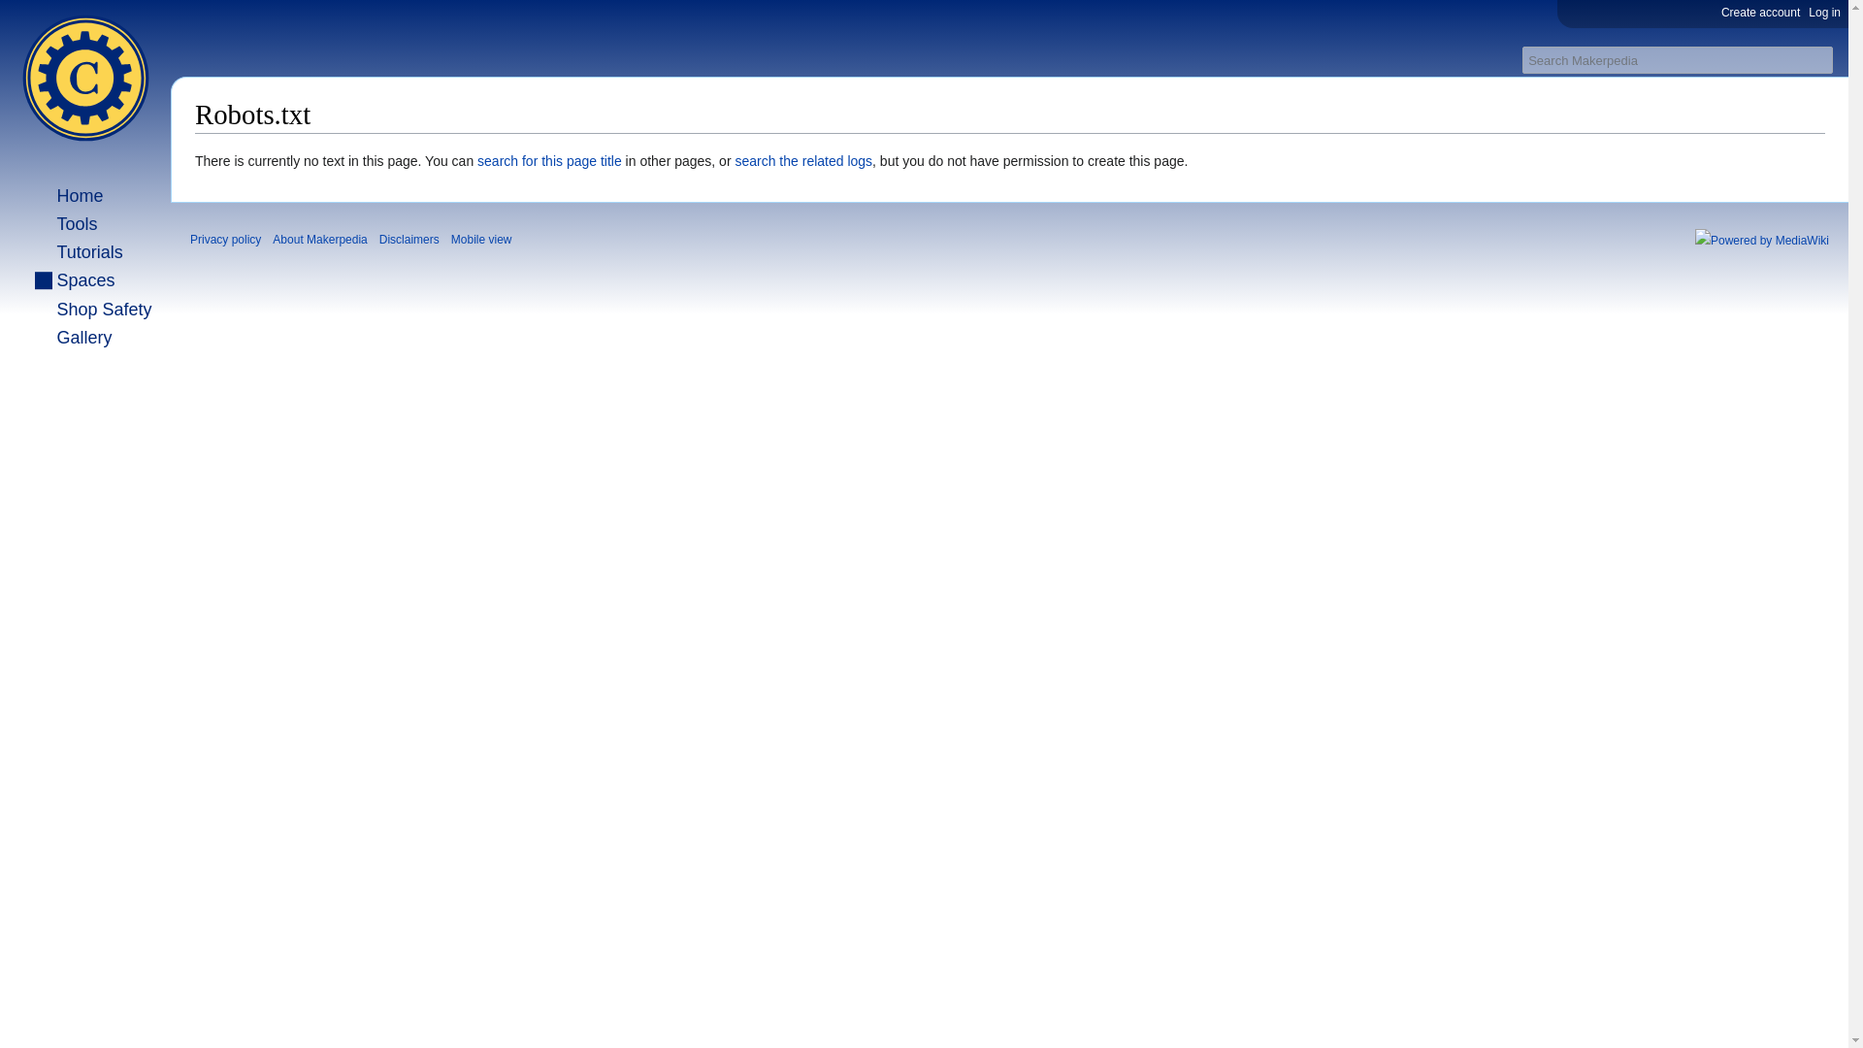 The width and height of the screenshot is (1863, 1048). What do you see at coordinates (1818, 60) in the screenshot?
I see `Search the pages for this text` at bounding box center [1818, 60].